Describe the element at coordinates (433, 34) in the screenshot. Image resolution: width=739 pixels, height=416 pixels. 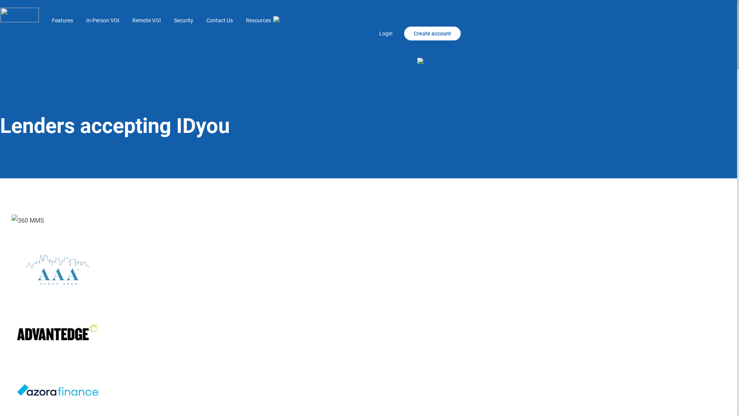
I see `Create account` at that location.